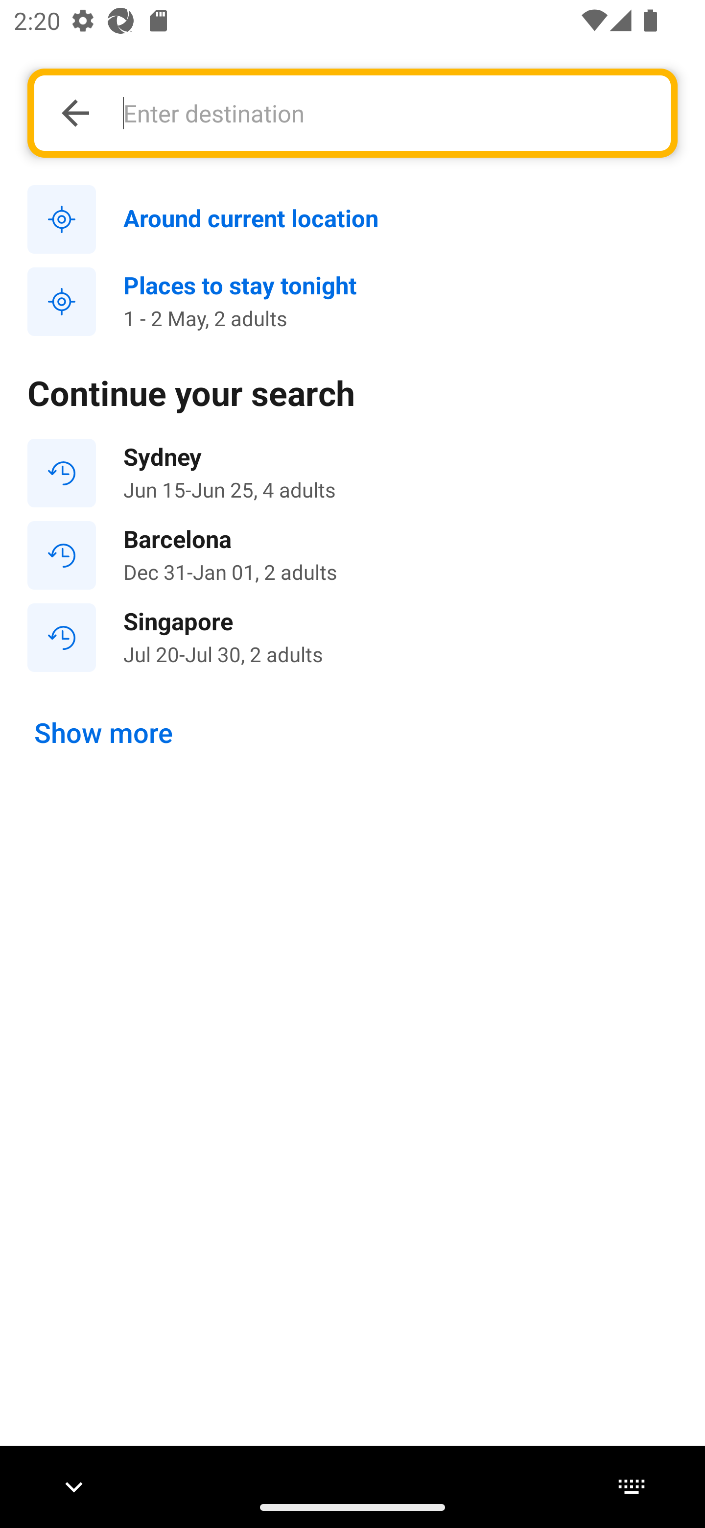 This screenshot has width=705, height=1528. What do you see at coordinates (352, 473) in the screenshot?
I see `Sydney Jun 15-Jun 25, 4 adults ` at bounding box center [352, 473].